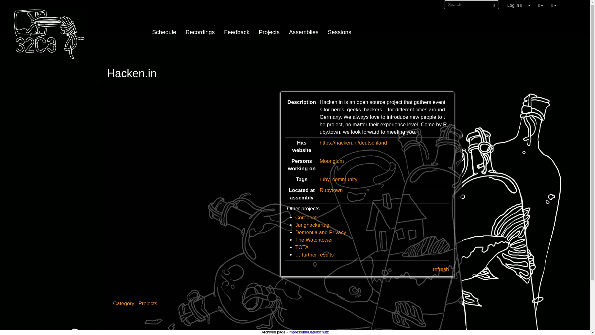  What do you see at coordinates (123, 303) in the screenshot?
I see `Category` at bounding box center [123, 303].